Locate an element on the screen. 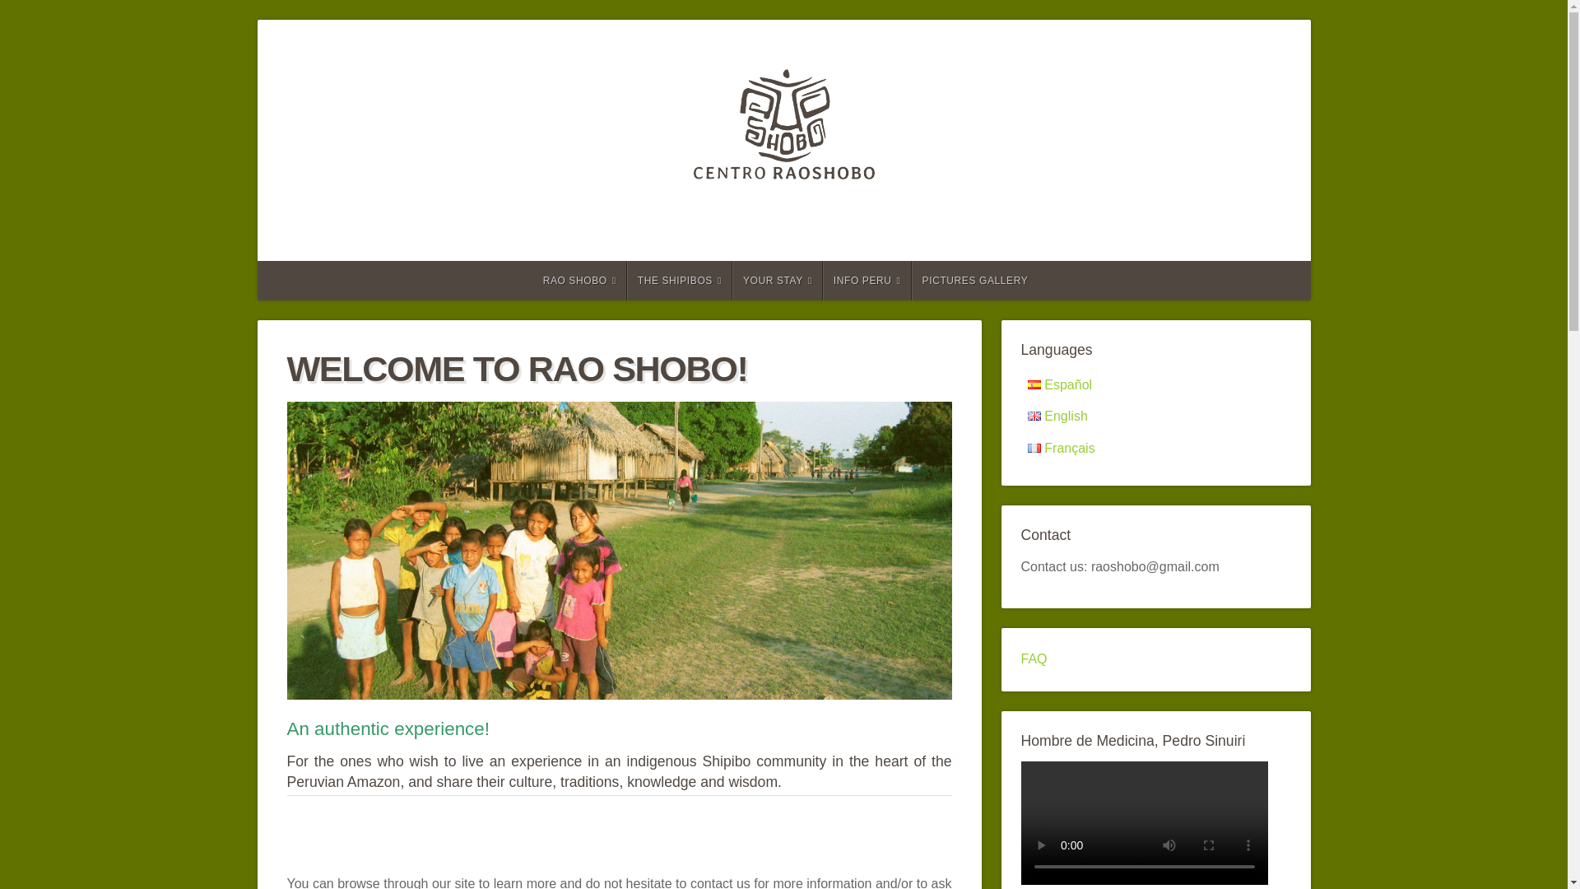 The image size is (1580, 889). English is located at coordinates (1057, 416).